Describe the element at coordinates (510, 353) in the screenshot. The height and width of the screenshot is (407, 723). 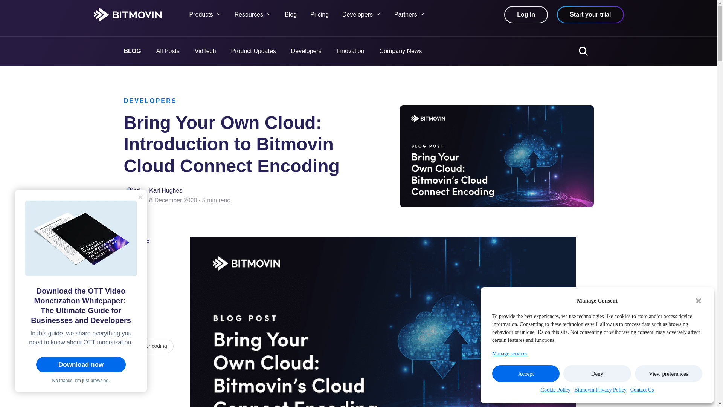
I see `Manage services` at that location.